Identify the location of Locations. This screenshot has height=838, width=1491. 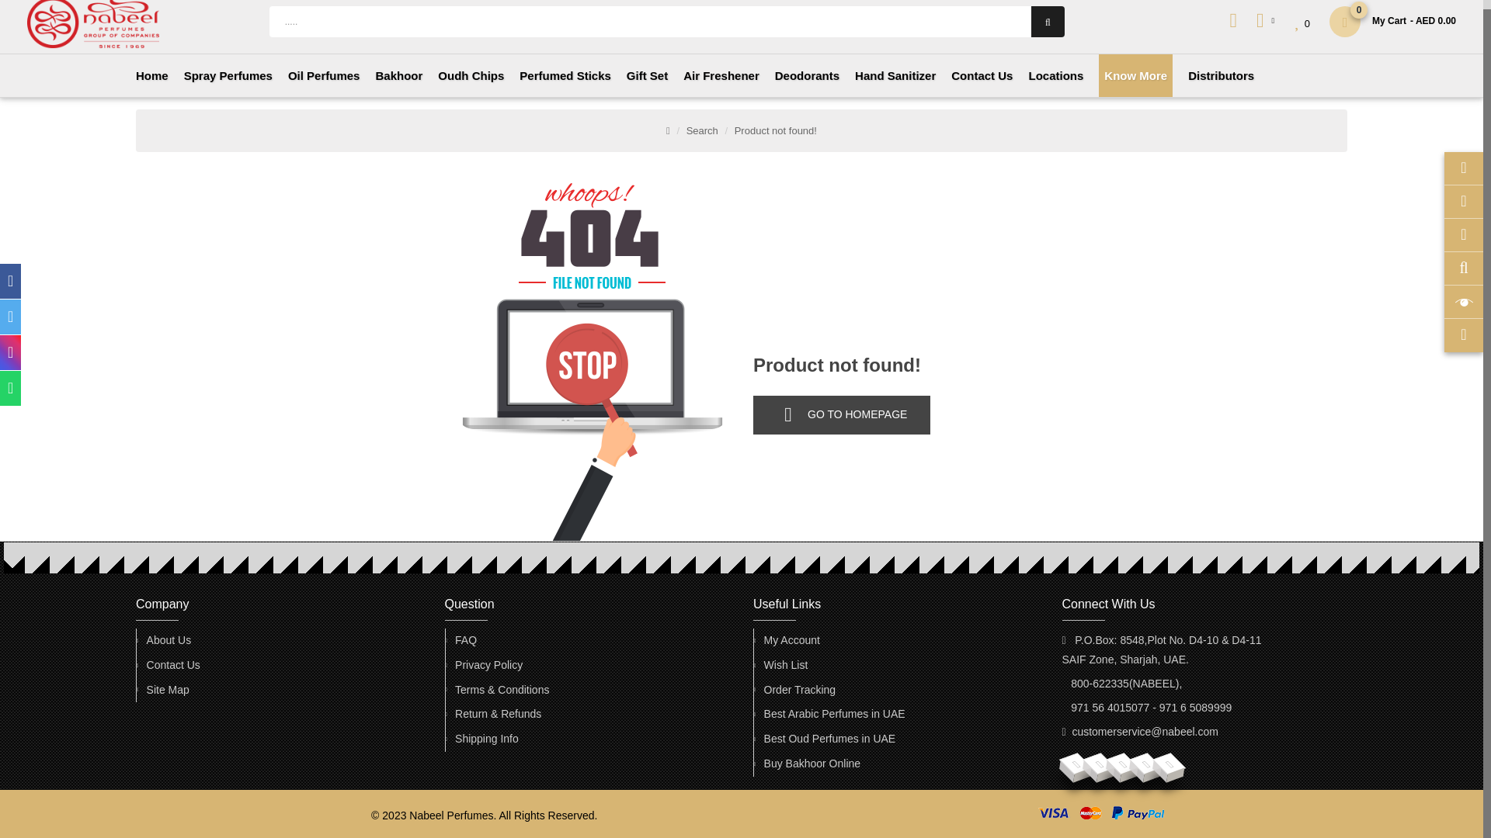
(1056, 76).